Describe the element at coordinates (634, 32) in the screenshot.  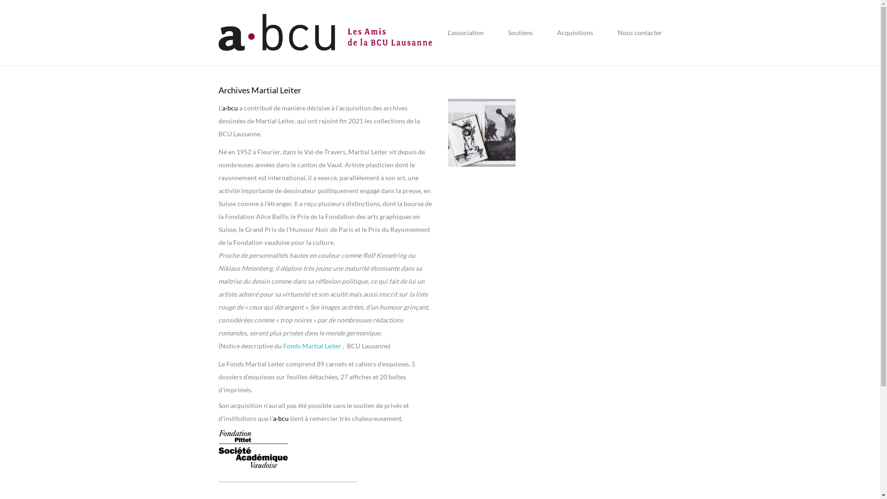
I see `Nous contacter` at that location.